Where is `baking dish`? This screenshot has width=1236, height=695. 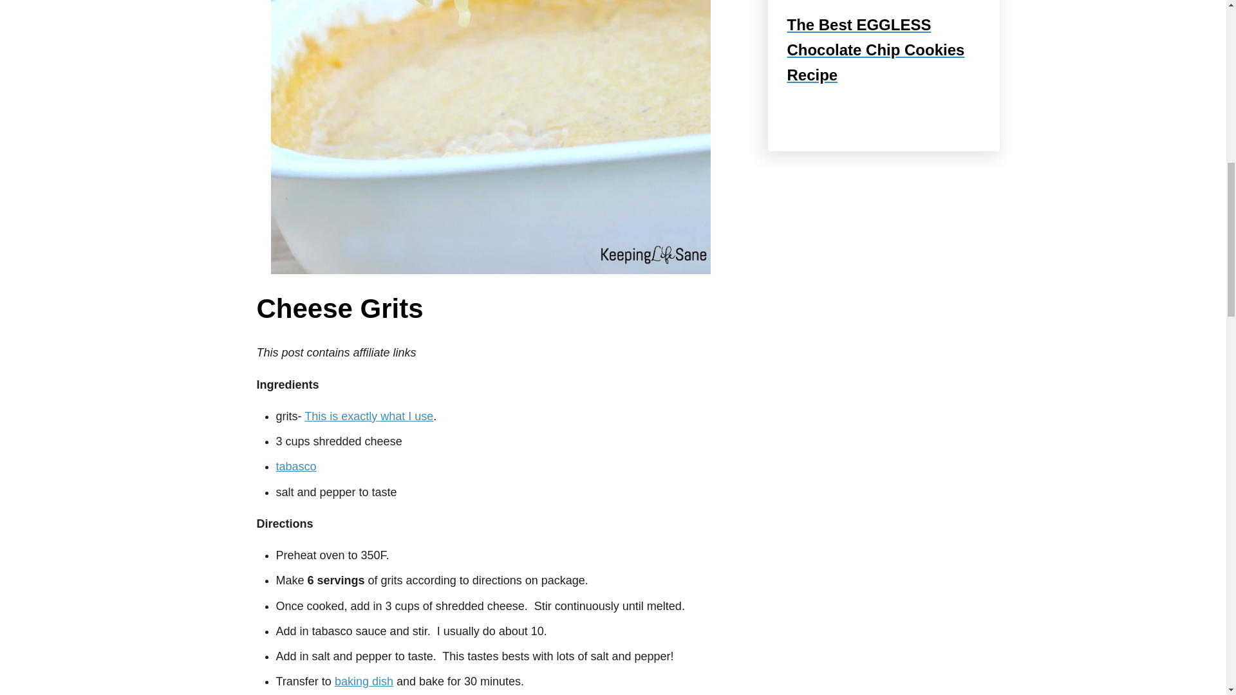 baking dish is located at coordinates (364, 681).